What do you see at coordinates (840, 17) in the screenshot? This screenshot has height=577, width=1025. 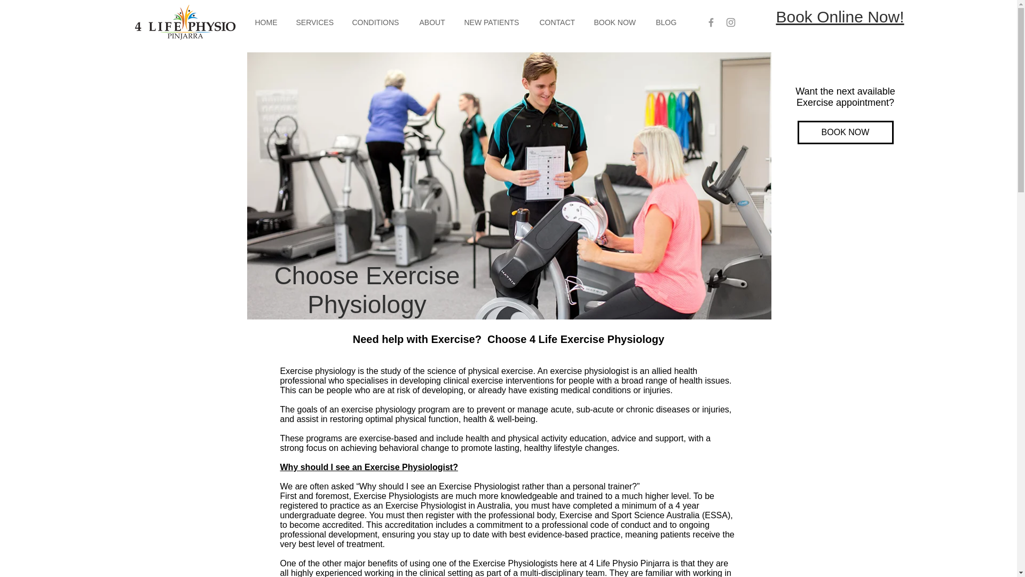 I see `Book Online Now!` at bounding box center [840, 17].